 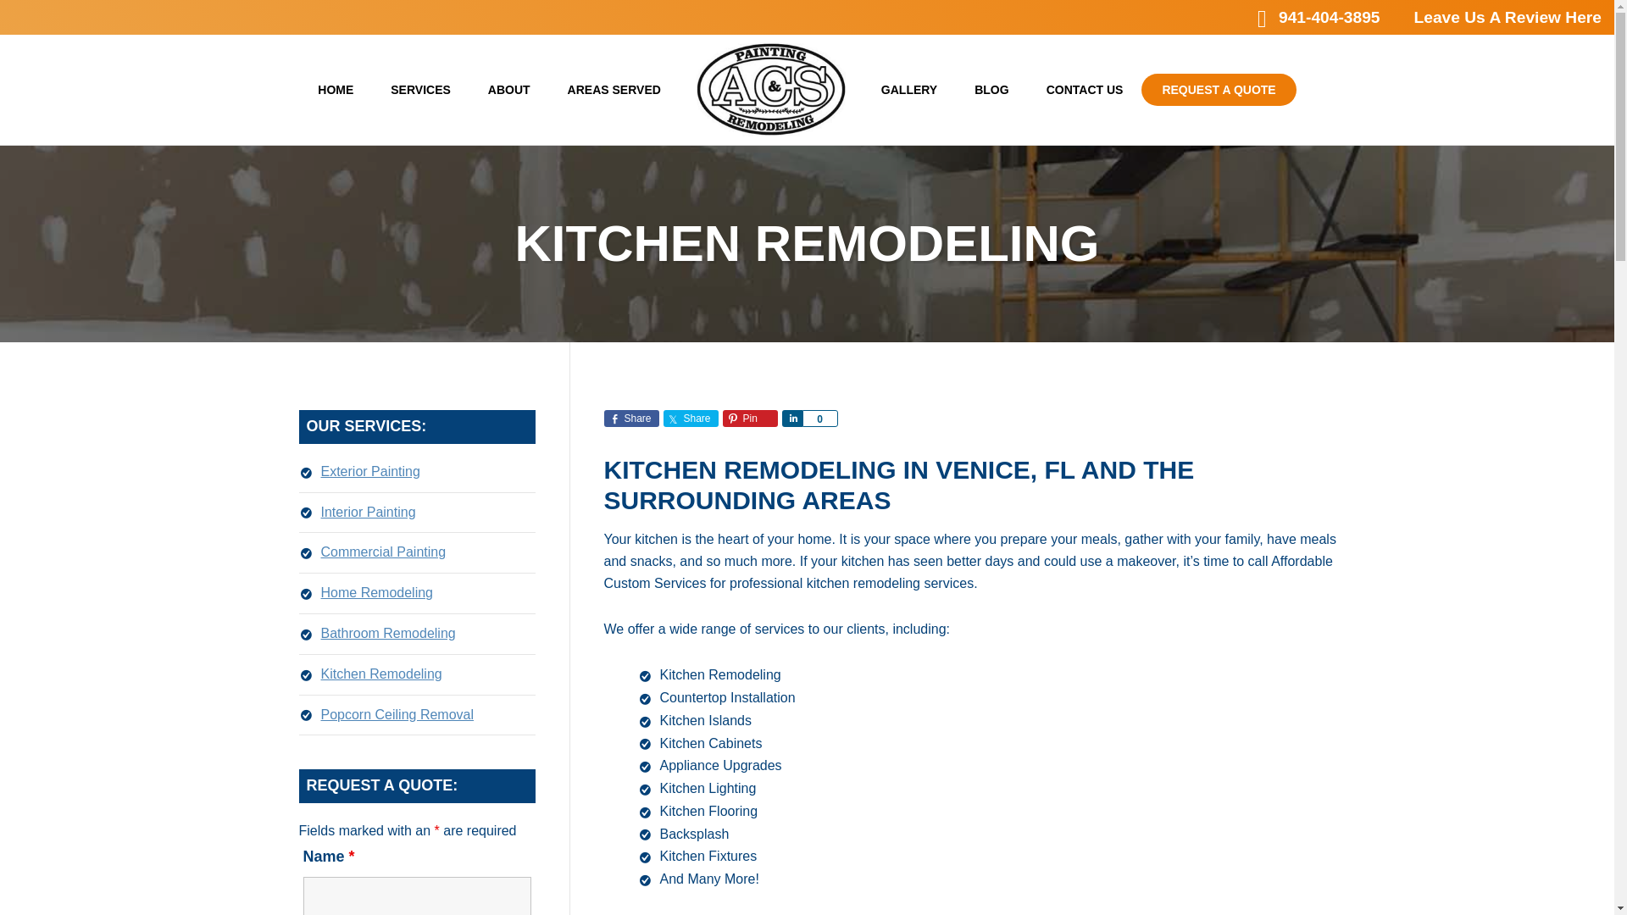 I want to click on Leave Us A Review Here, so click(x=1507, y=17).